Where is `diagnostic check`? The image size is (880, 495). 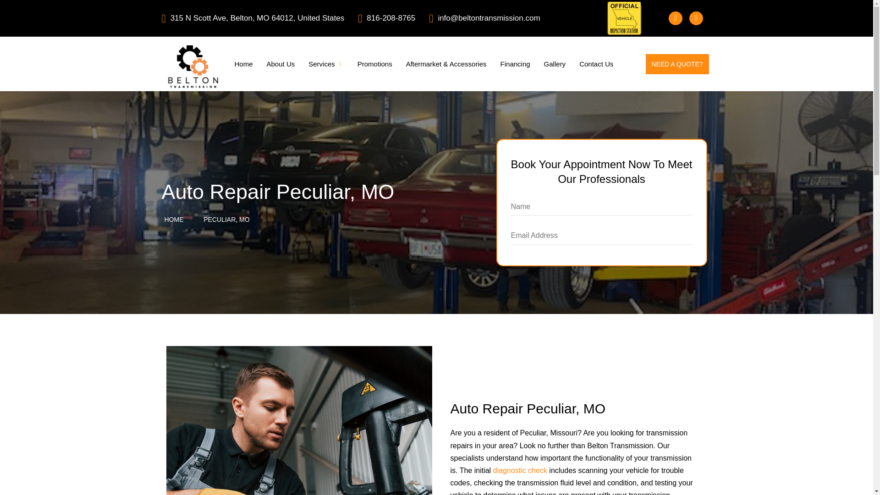 diagnostic check is located at coordinates (520, 470).